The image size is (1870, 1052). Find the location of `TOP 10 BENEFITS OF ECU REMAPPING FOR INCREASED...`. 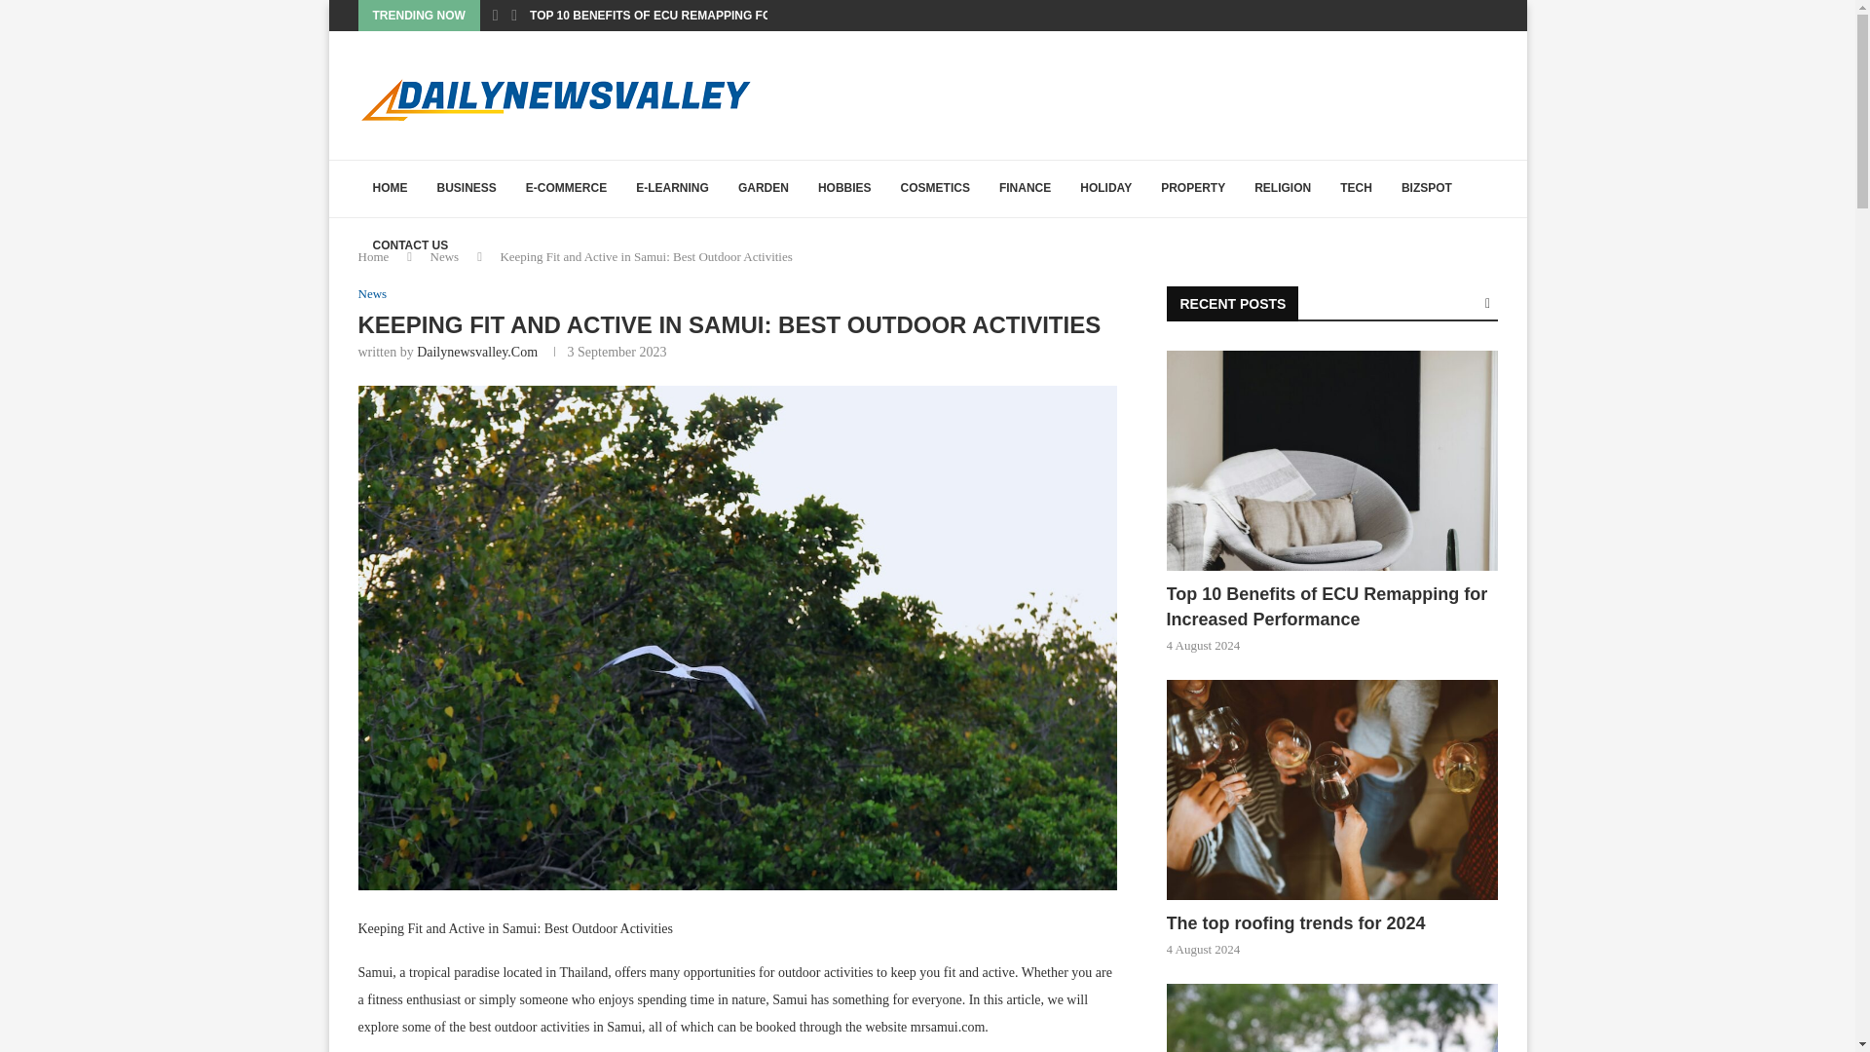

TOP 10 BENEFITS OF ECU REMAPPING FOR INCREASED... is located at coordinates (695, 16).